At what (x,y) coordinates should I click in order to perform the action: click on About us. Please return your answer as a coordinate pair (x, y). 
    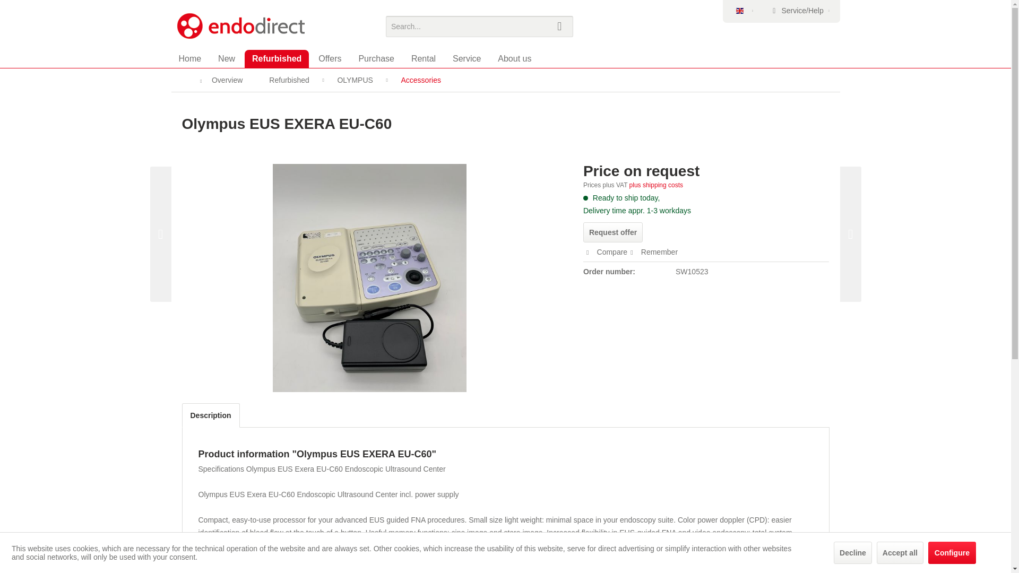
    Looking at the image, I should click on (514, 58).